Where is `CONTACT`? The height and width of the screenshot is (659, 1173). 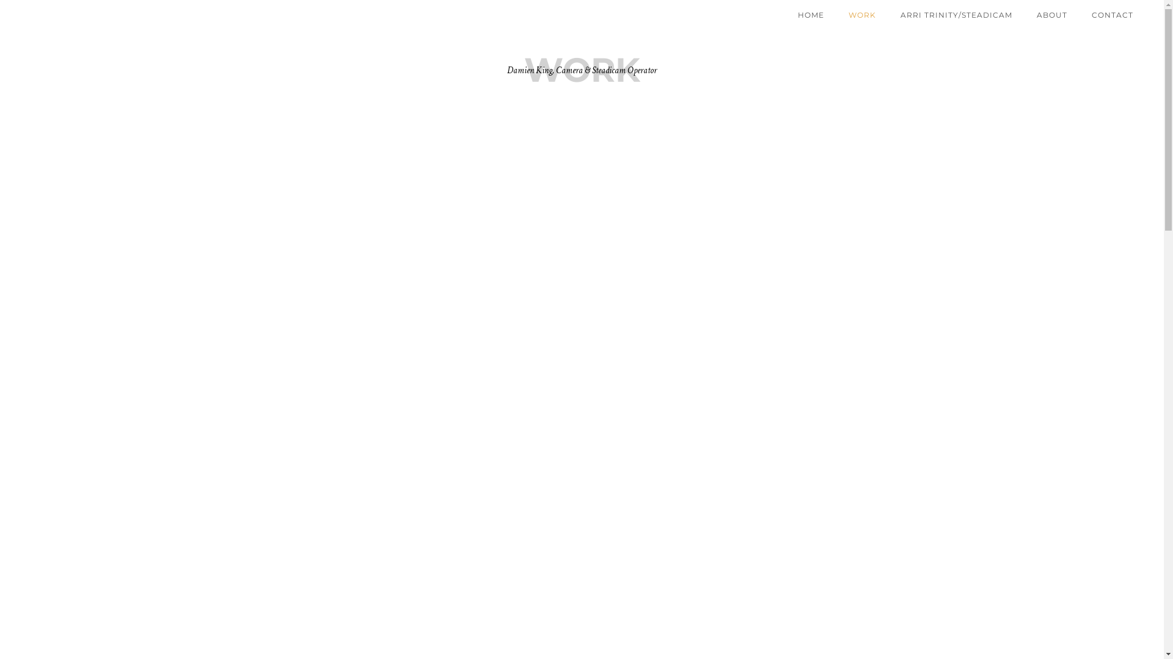
CONTACT is located at coordinates (1113, 15).